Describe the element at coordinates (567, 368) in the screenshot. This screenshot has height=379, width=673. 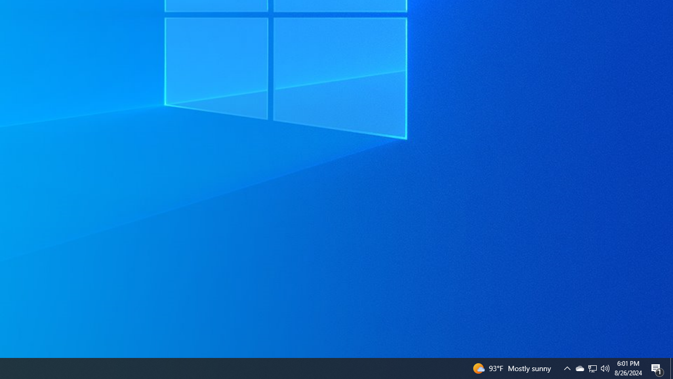
I see `Notification Chevron` at that location.